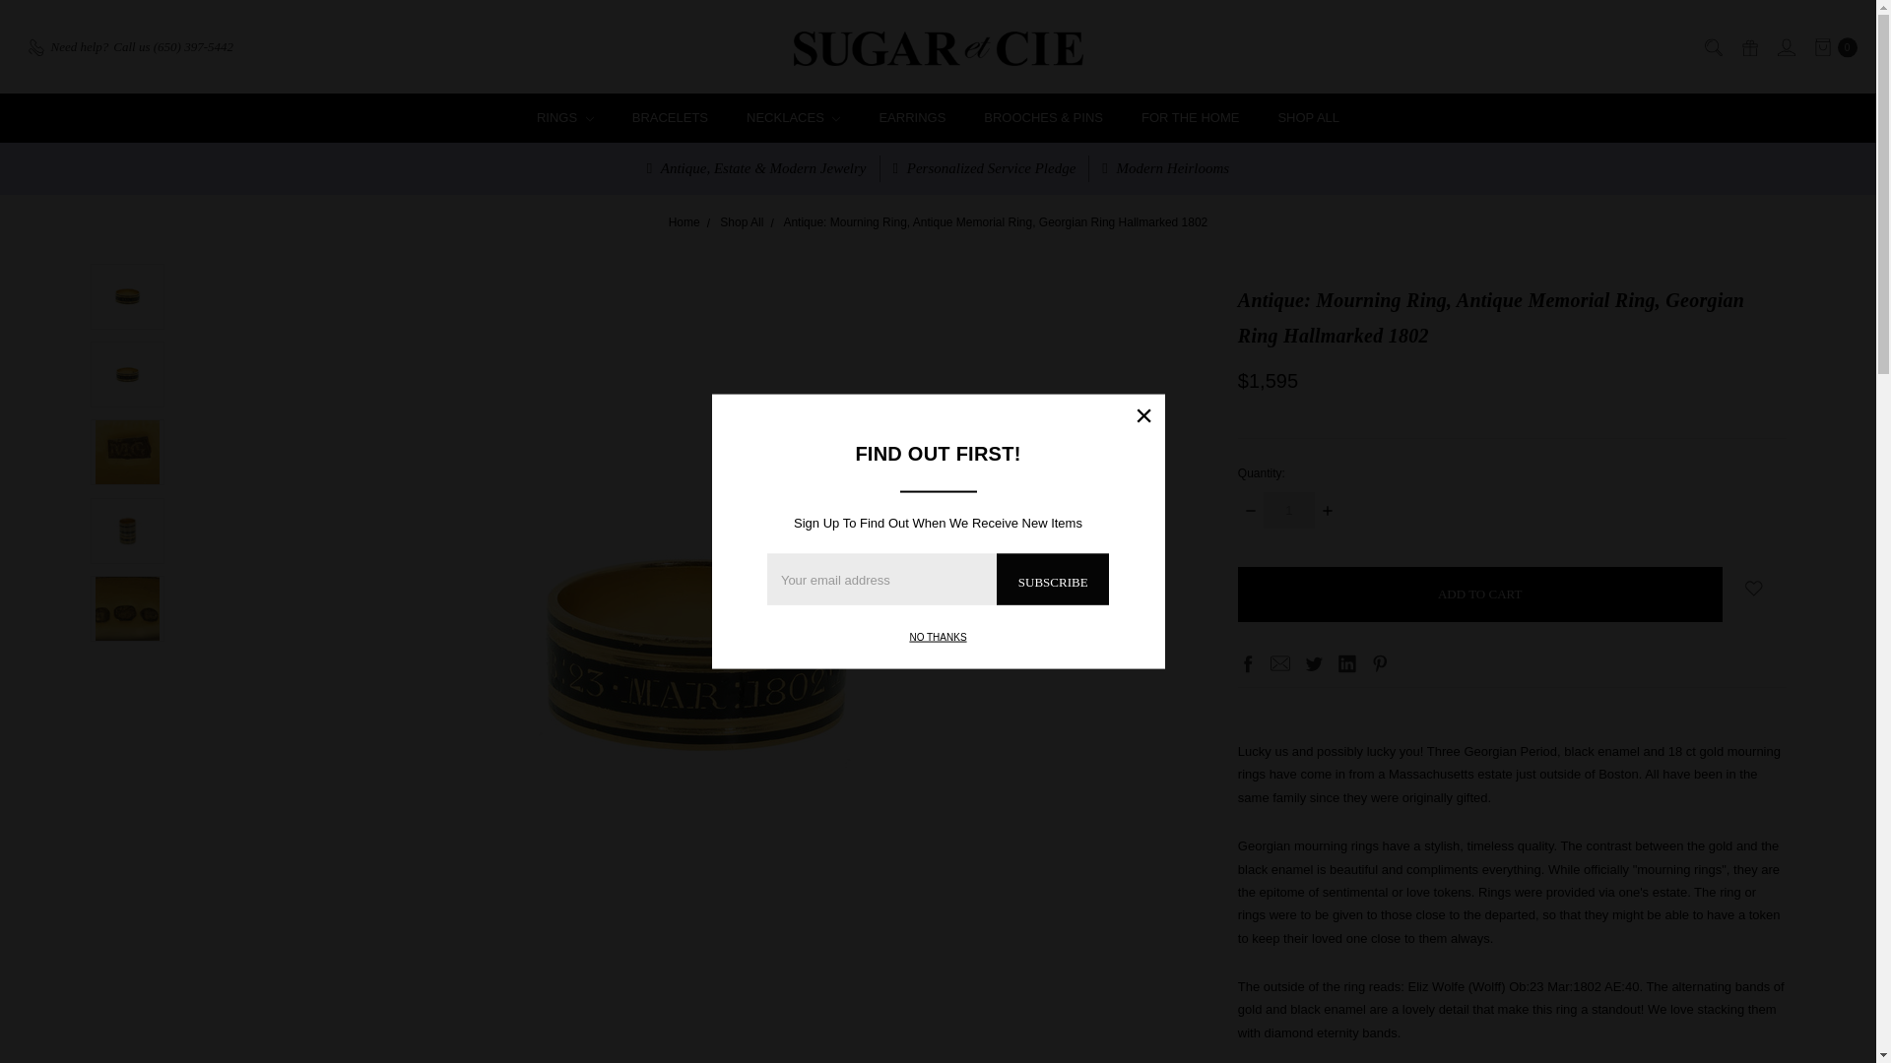 This screenshot has height=1063, width=1891. Describe the element at coordinates (1189, 117) in the screenshot. I see `FOR THE HOME` at that location.